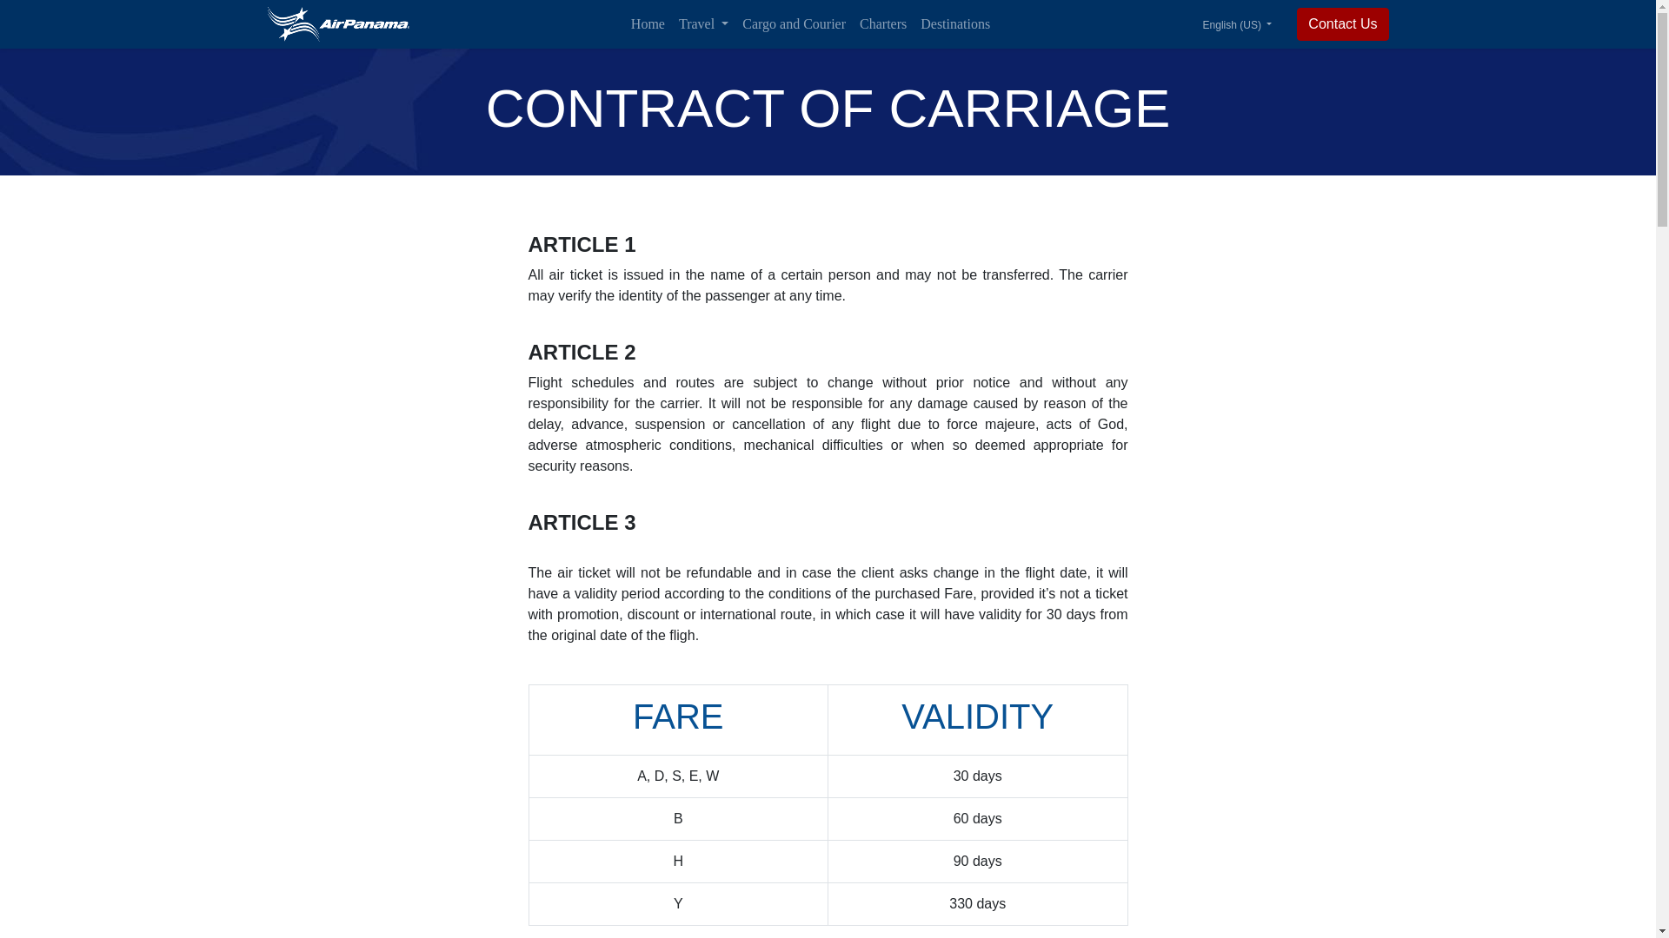 This screenshot has height=938, width=1669. What do you see at coordinates (337, 23) in the screenshot?
I see `airpanama` at bounding box center [337, 23].